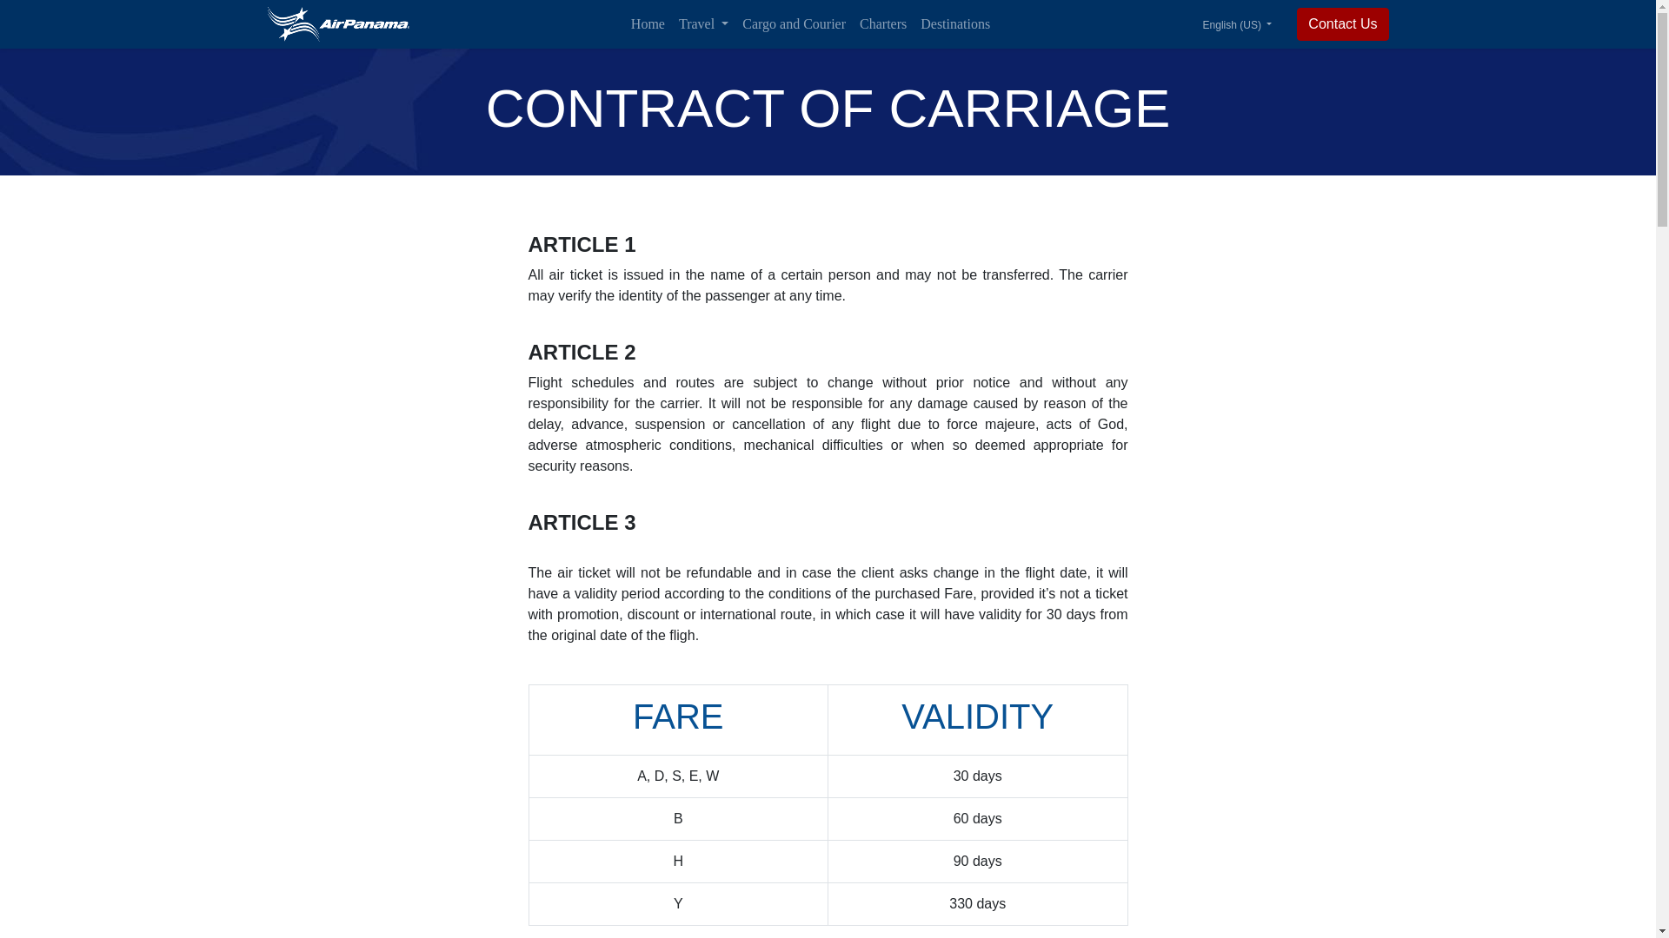 This screenshot has height=938, width=1669. What do you see at coordinates (337, 23) in the screenshot?
I see `airpanama` at bounding box center [337, 23].